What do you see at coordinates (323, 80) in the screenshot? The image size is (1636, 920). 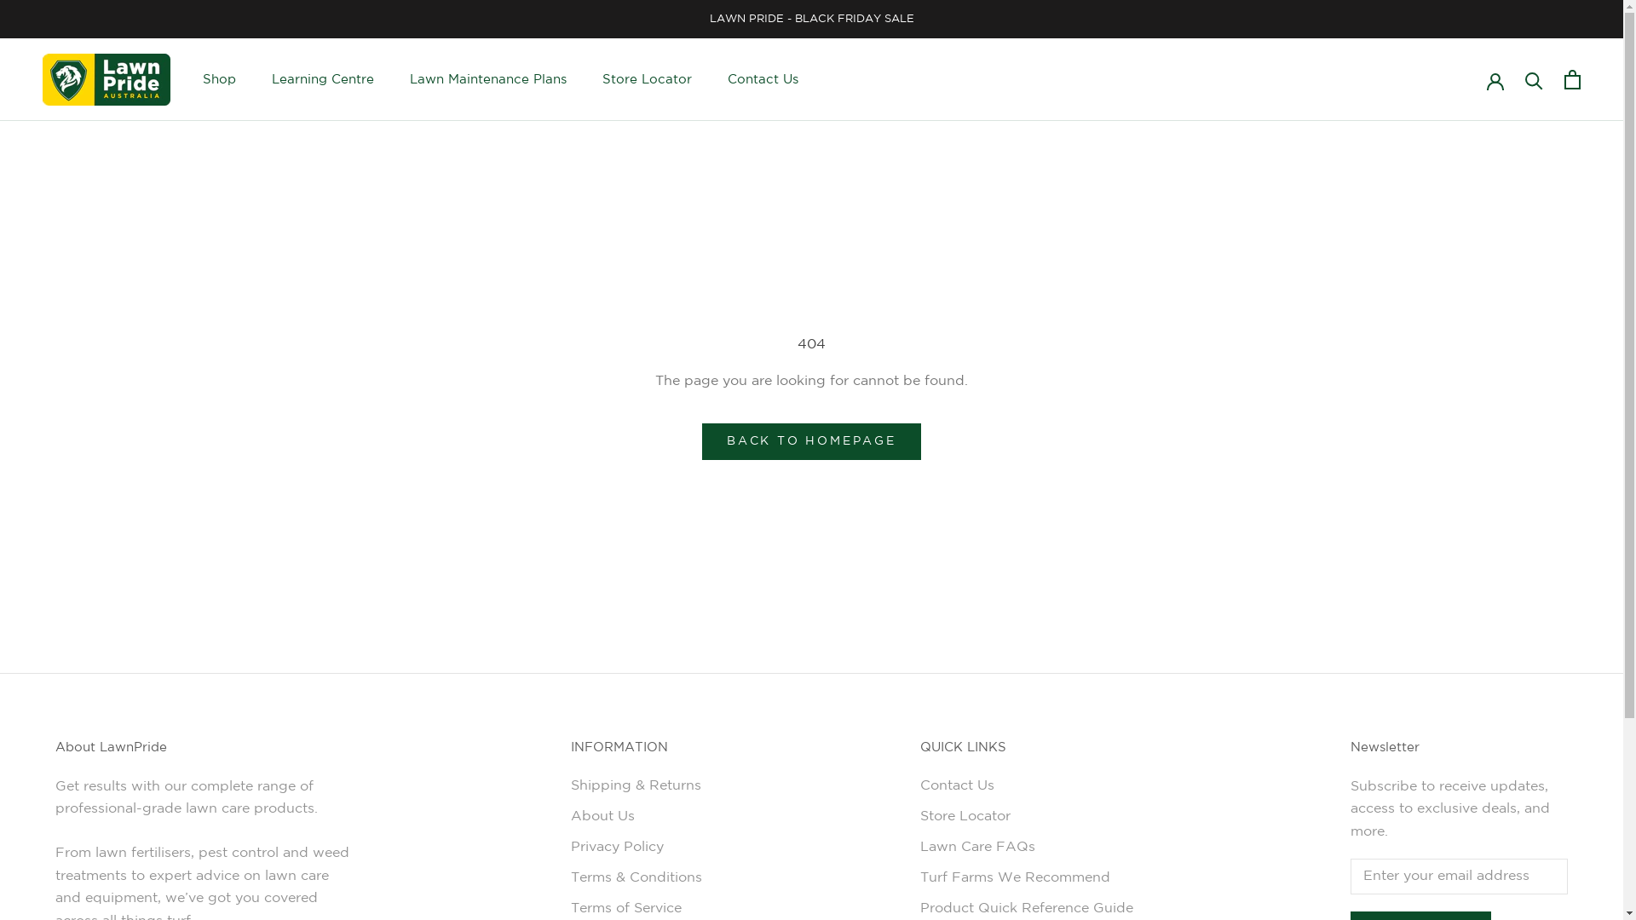 I see `Learning Centre` at bounding box center [323, 80].